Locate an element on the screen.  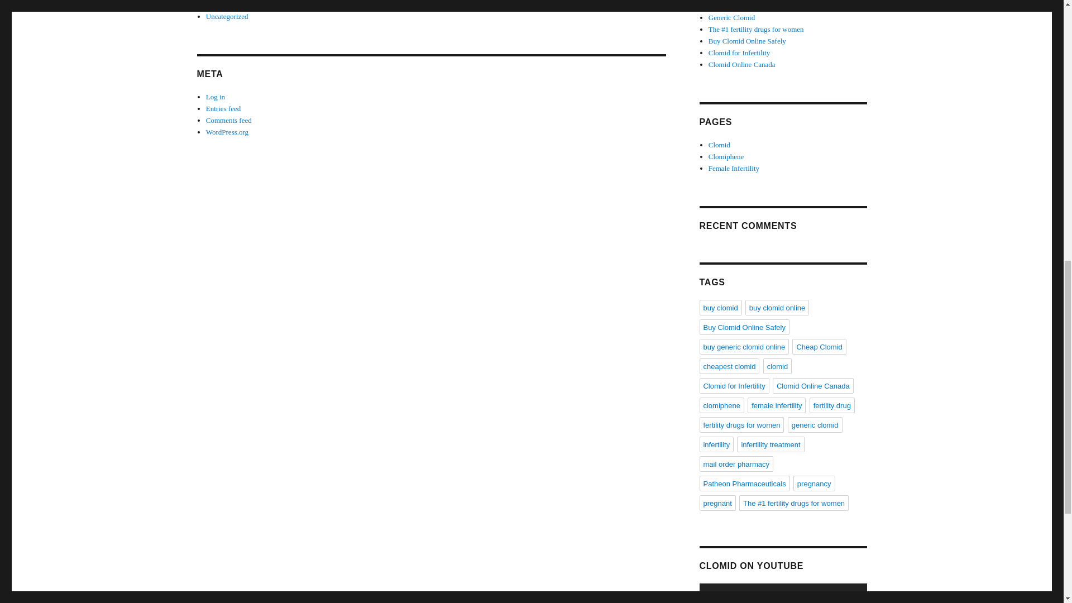
infertility is located at coordinates (716, 444).